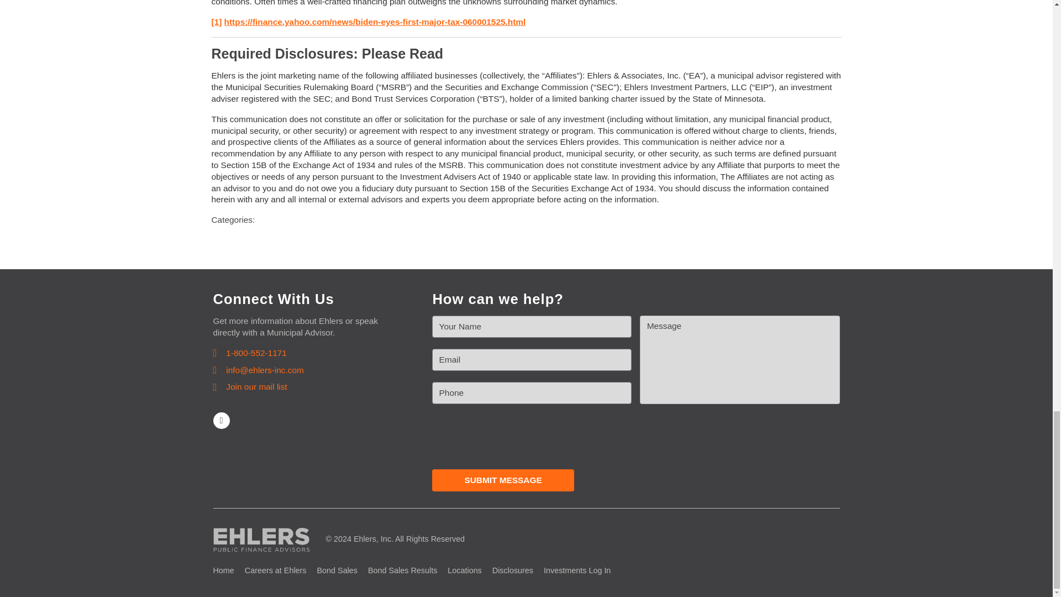 The height and width of the screenshot is (597, 1061). Describe the element at coordinates (464, 570) in the screenshot. I see `Locations` at that location.